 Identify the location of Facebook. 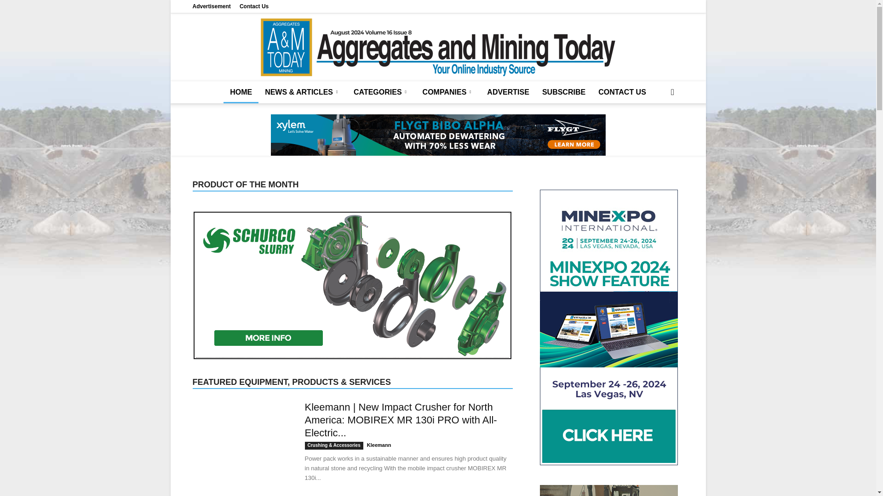
(631, 6).